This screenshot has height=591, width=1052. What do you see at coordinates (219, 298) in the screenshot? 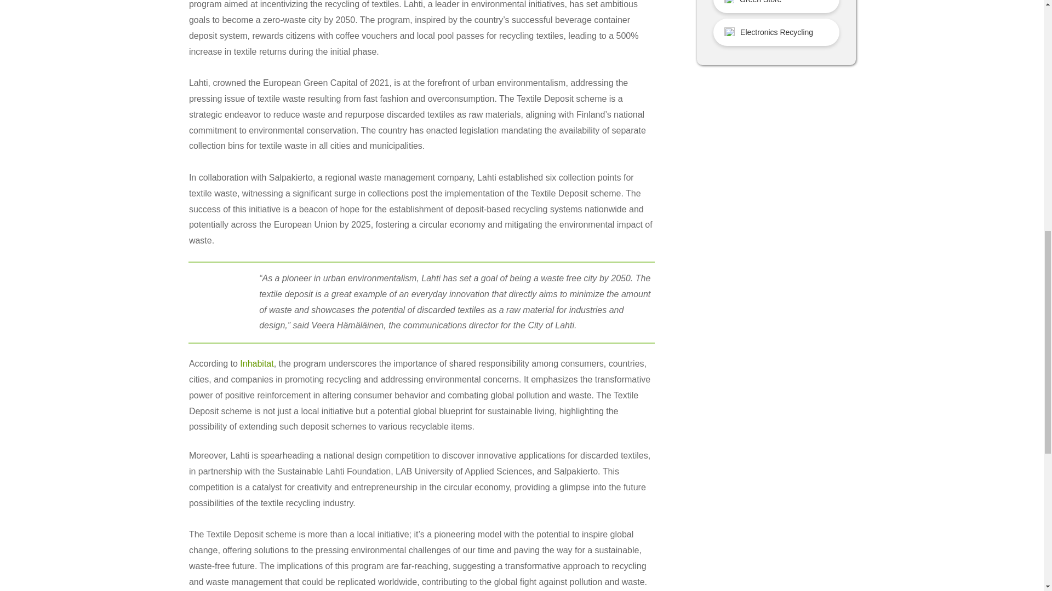
I see `statement` at bounding box center [219, 298].